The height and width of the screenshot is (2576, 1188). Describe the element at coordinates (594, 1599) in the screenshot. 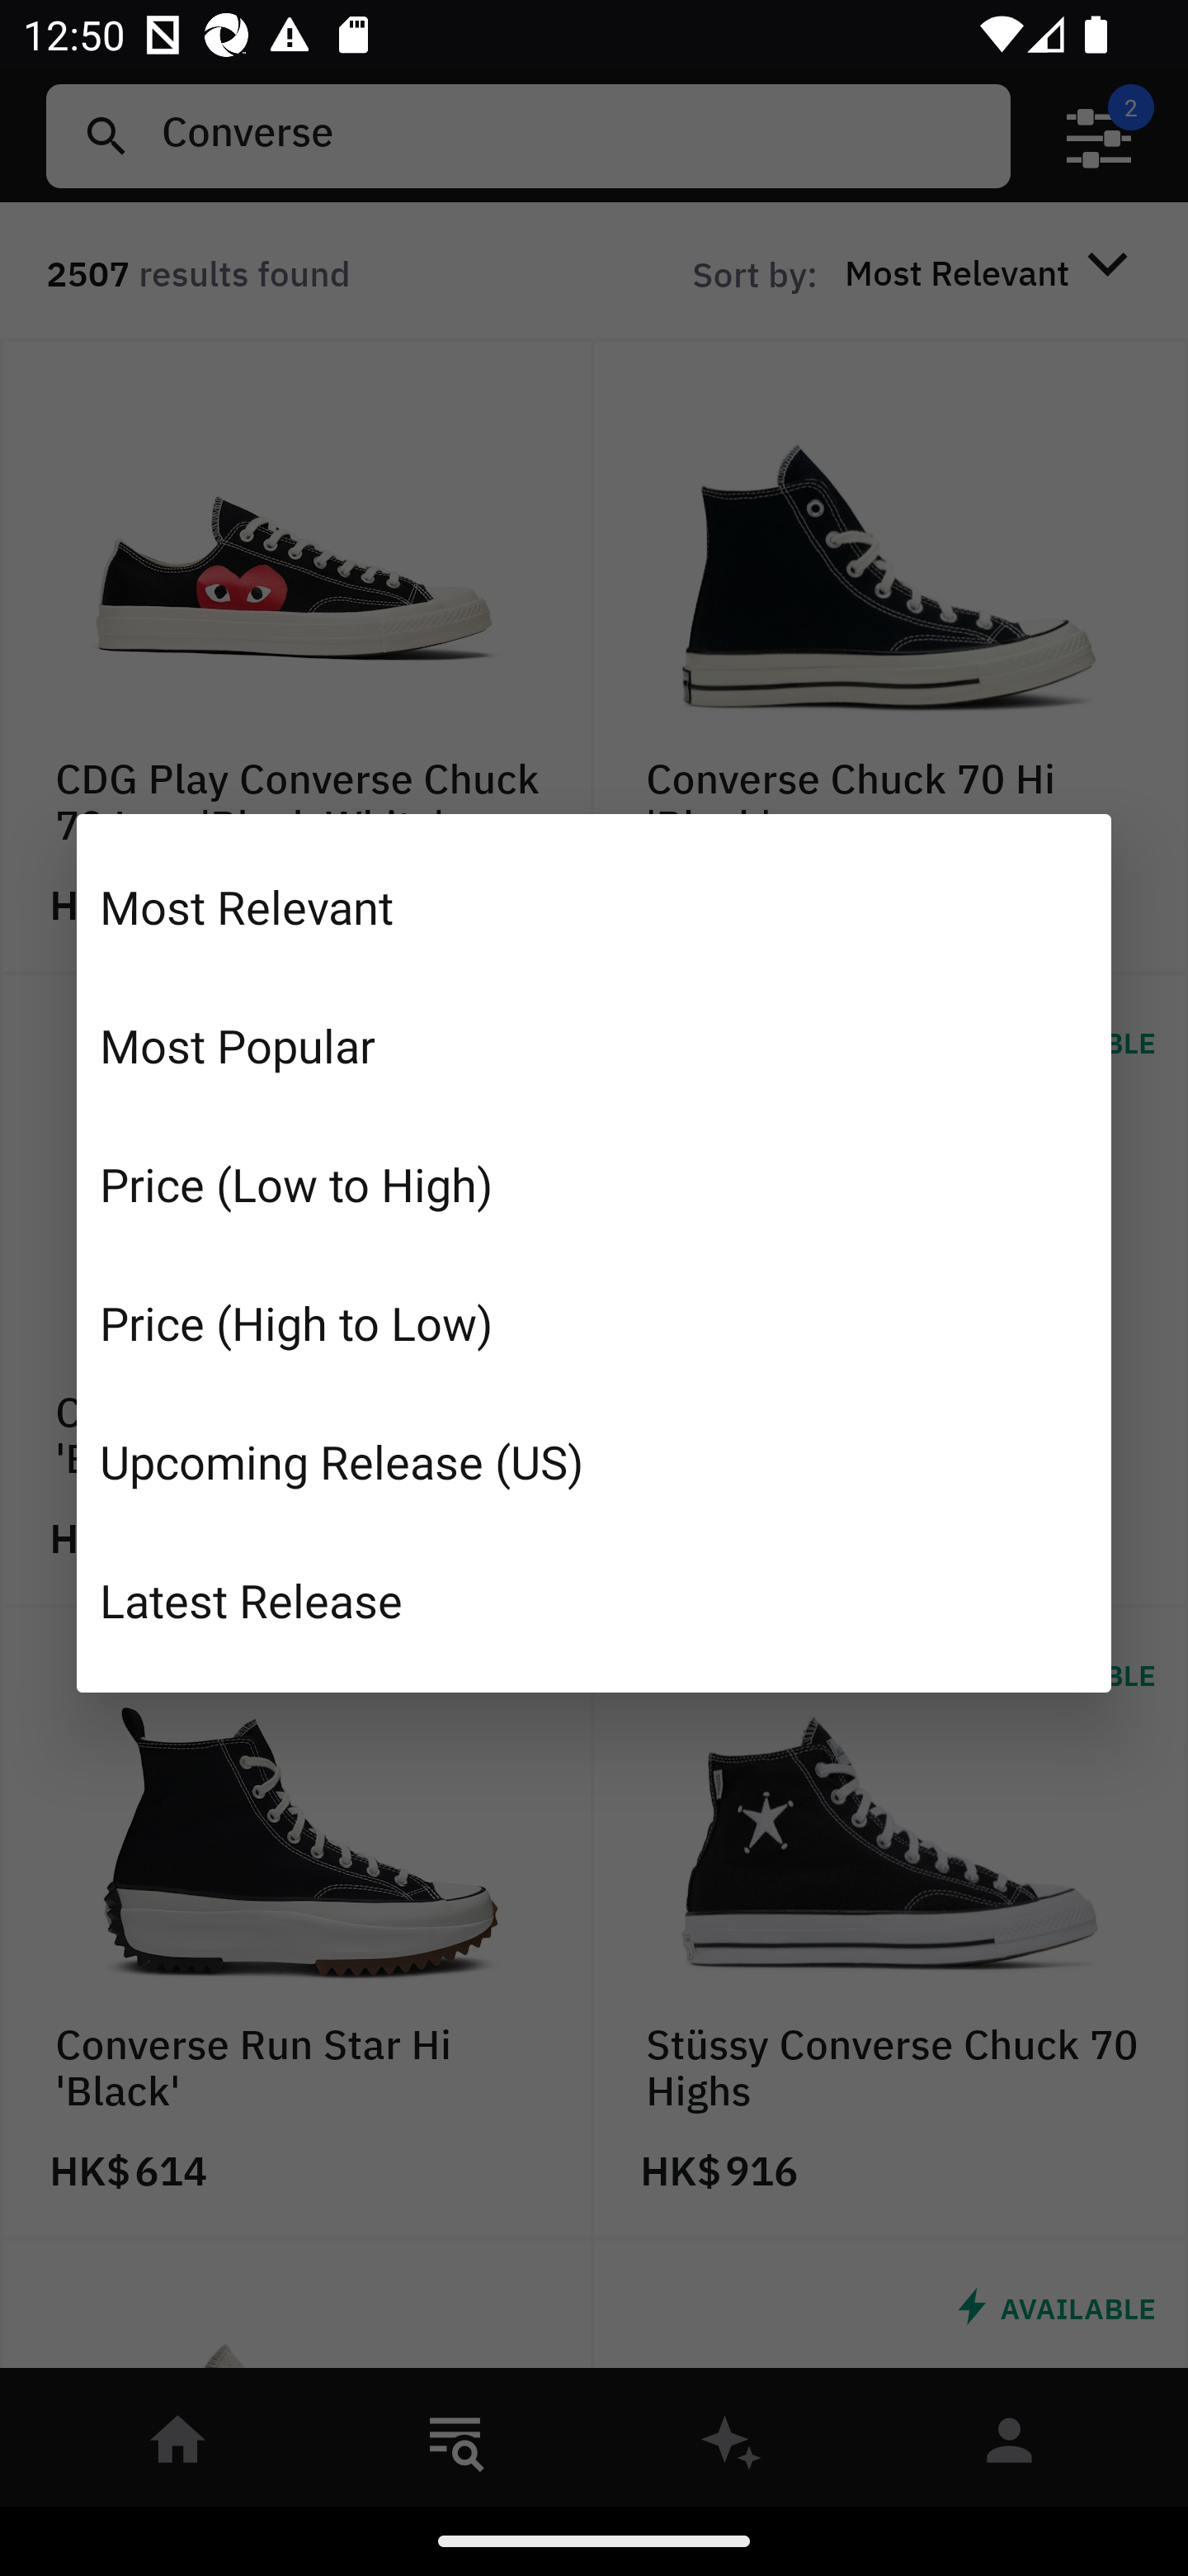

I see `Latest Release` at that location.